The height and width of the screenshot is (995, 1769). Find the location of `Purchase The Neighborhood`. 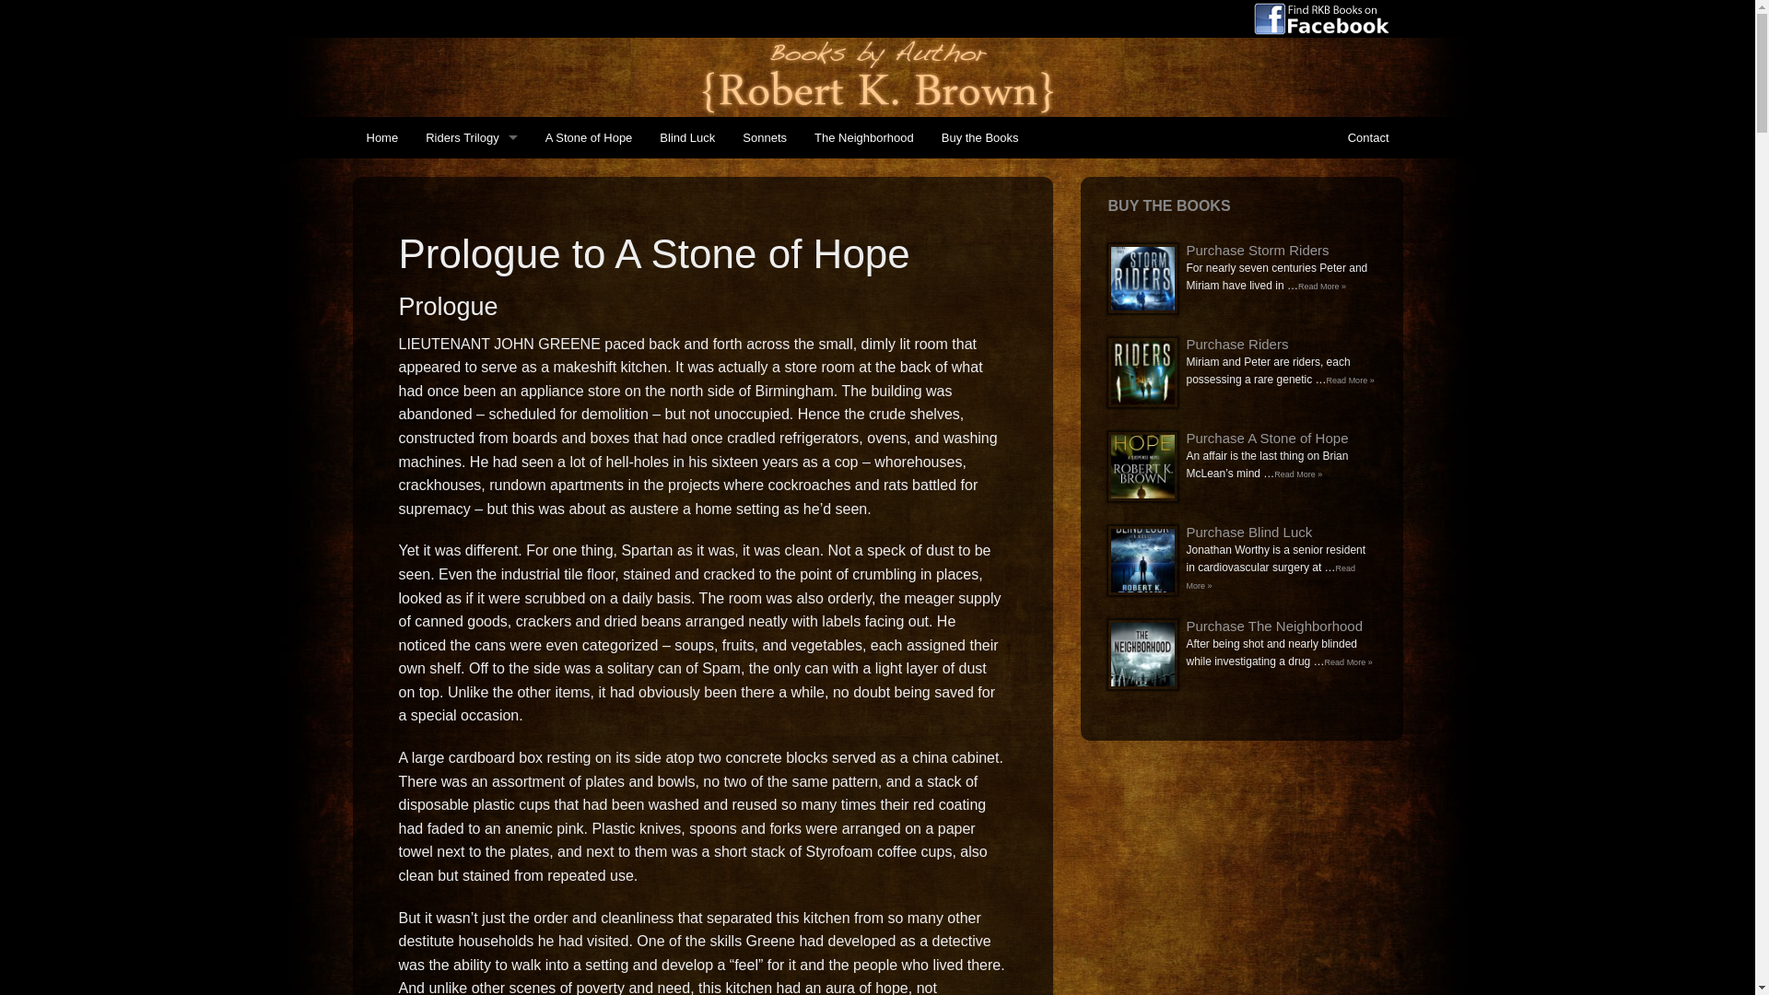

Purchase The Neighborhood is located at coordinates (1275, 625).